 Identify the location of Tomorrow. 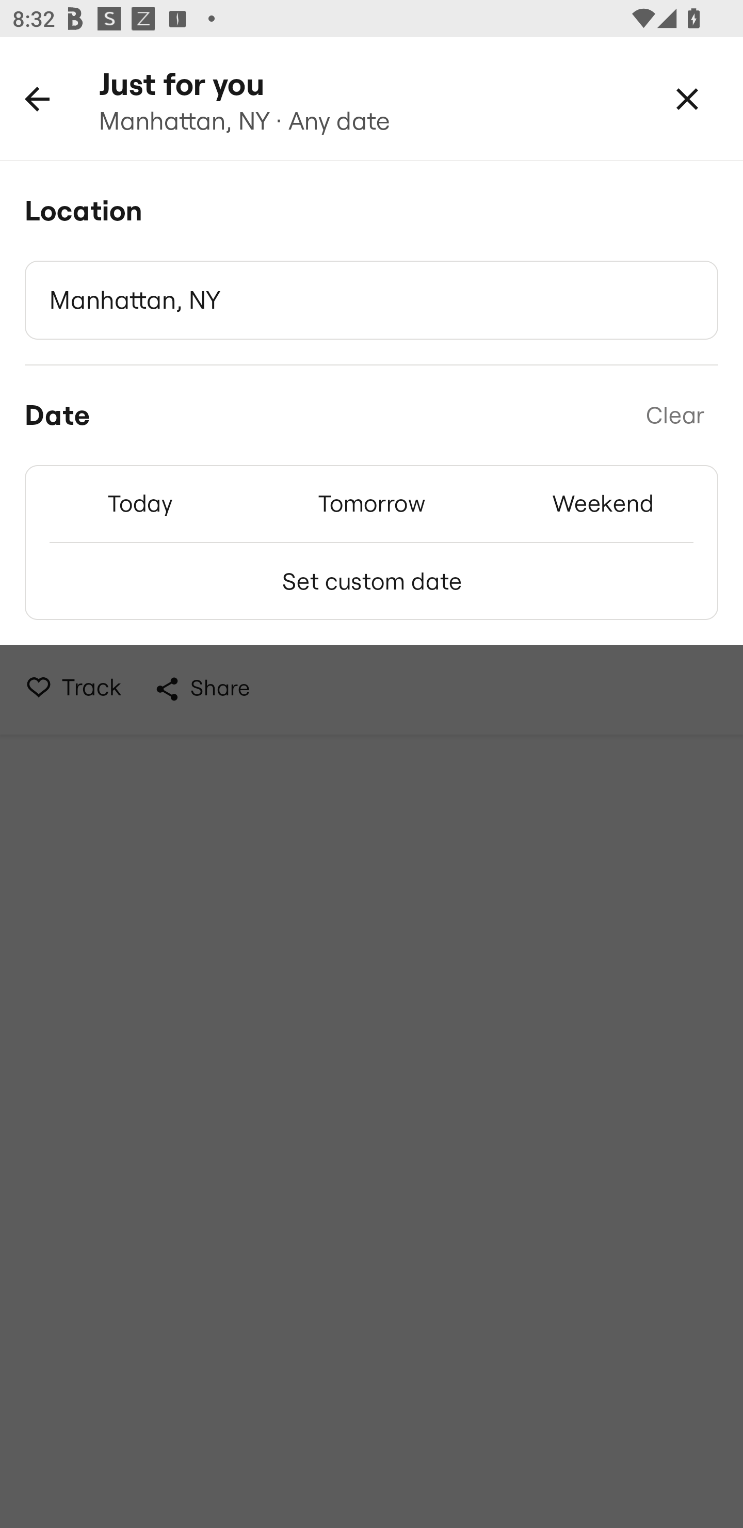
(372, 503).